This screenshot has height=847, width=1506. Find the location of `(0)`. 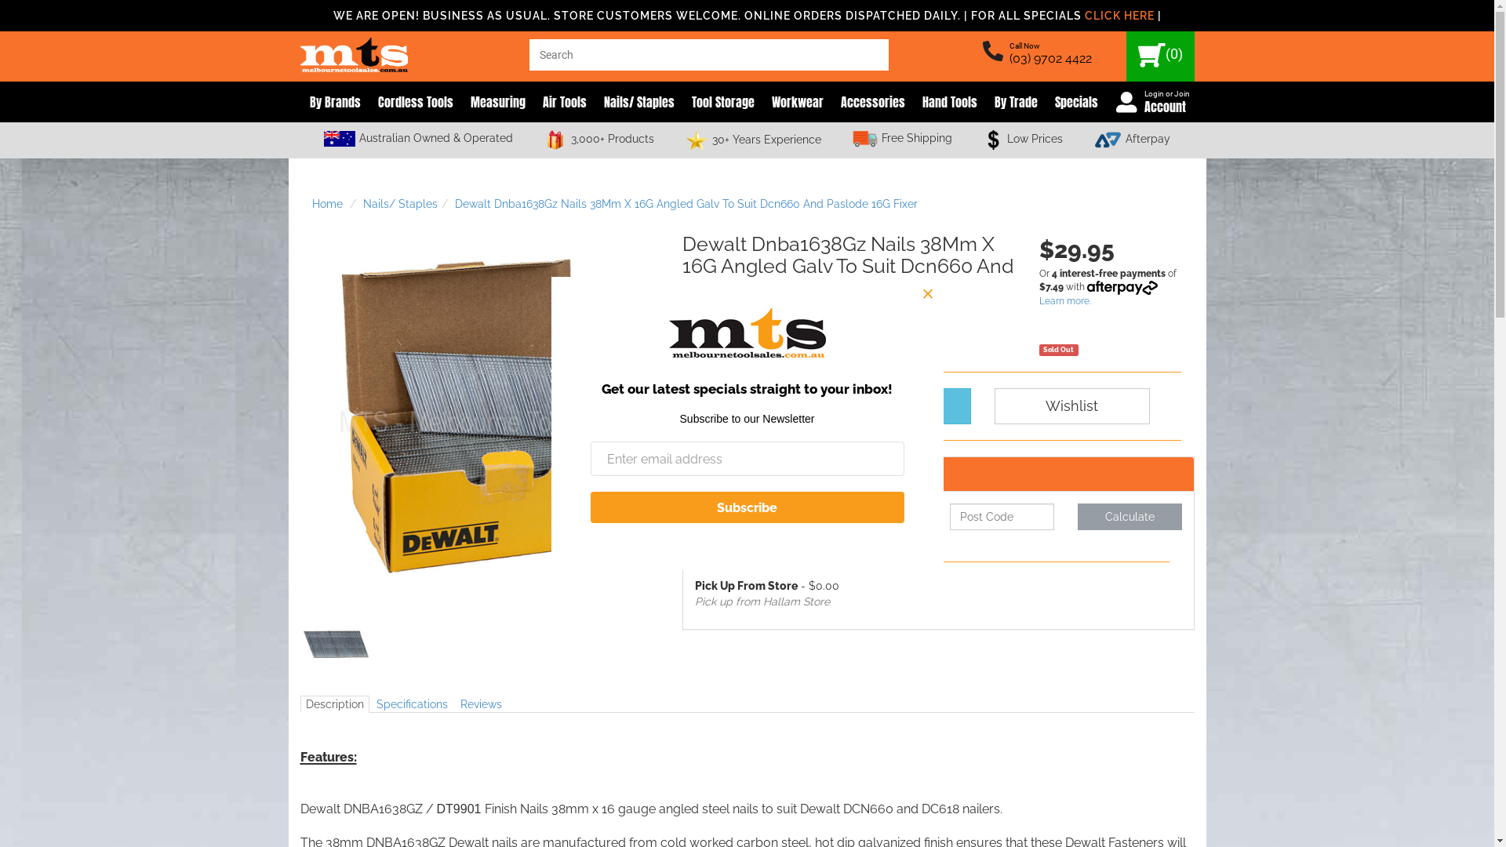

(0) is located at coordinates (1161, 56).